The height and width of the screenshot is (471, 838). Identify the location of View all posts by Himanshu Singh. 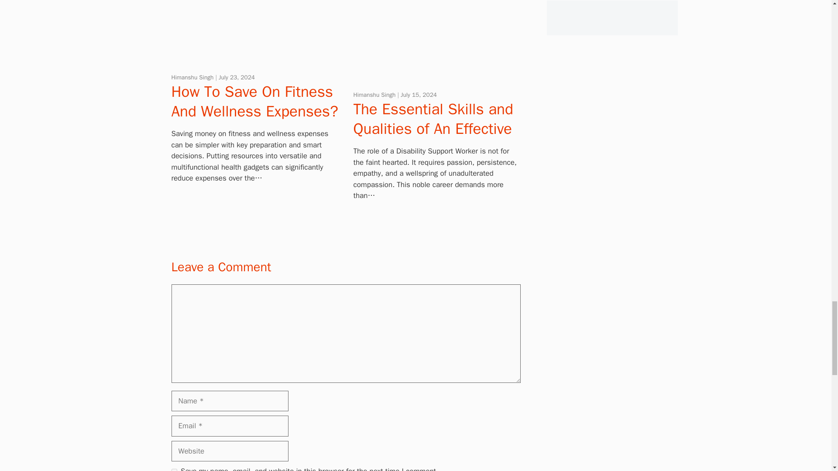
(193, 77).